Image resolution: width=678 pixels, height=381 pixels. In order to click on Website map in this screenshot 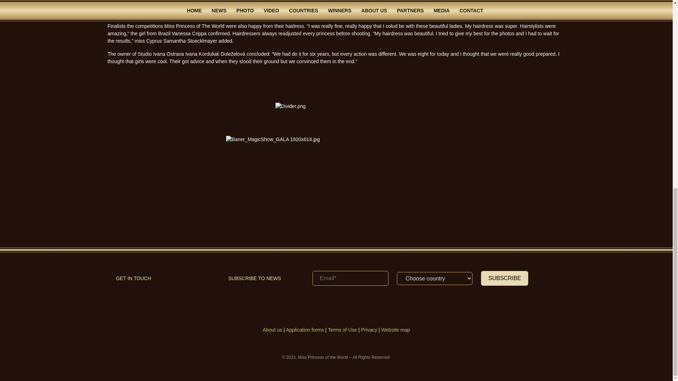, I will do `click(395, 329)`.